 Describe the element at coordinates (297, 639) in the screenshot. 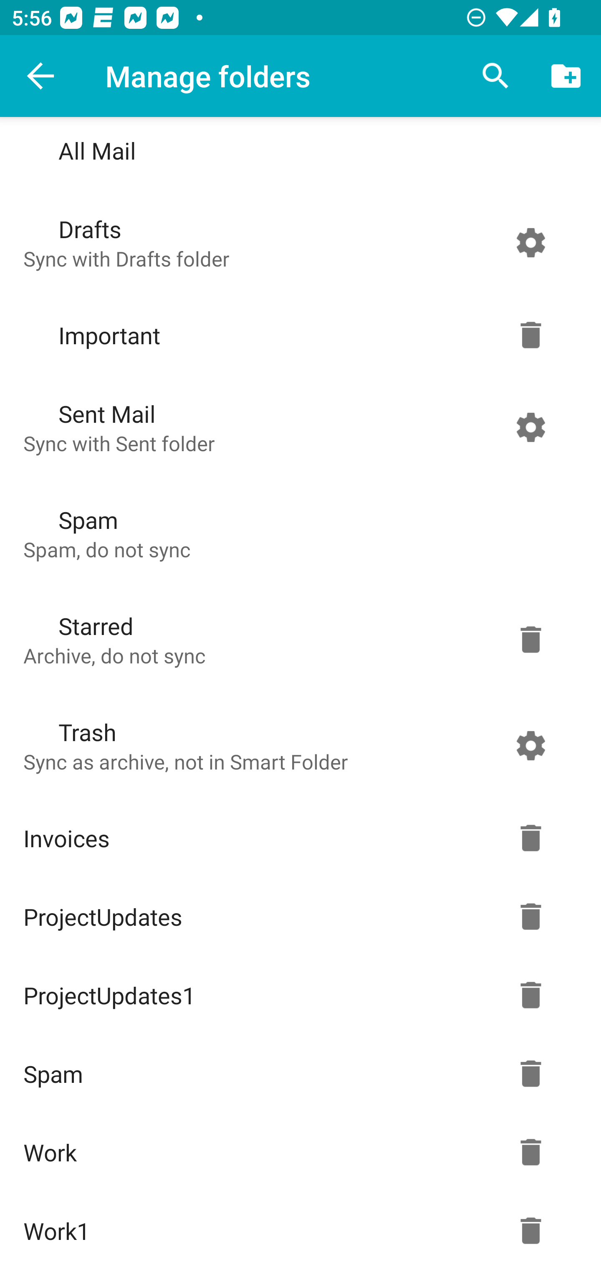

I see `Starred Archive, do not sync Folder settings` at that location.